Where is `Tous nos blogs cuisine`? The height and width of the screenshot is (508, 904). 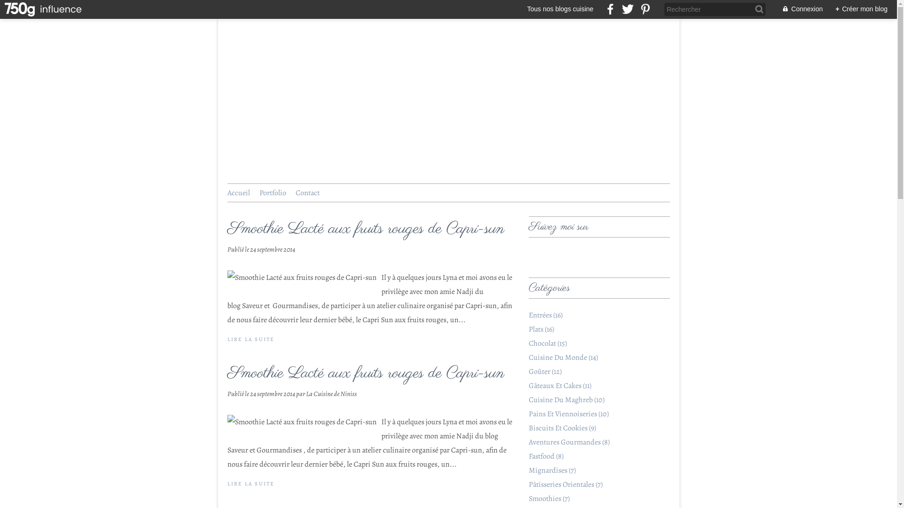
Tous nos blogs cuisine is located at coordinates (560, 9).